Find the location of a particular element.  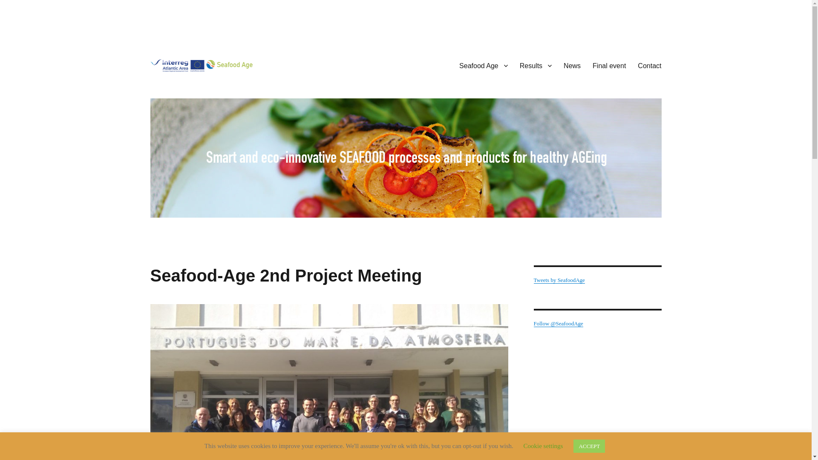

Seafood Age is located at coordinates (483, 65).